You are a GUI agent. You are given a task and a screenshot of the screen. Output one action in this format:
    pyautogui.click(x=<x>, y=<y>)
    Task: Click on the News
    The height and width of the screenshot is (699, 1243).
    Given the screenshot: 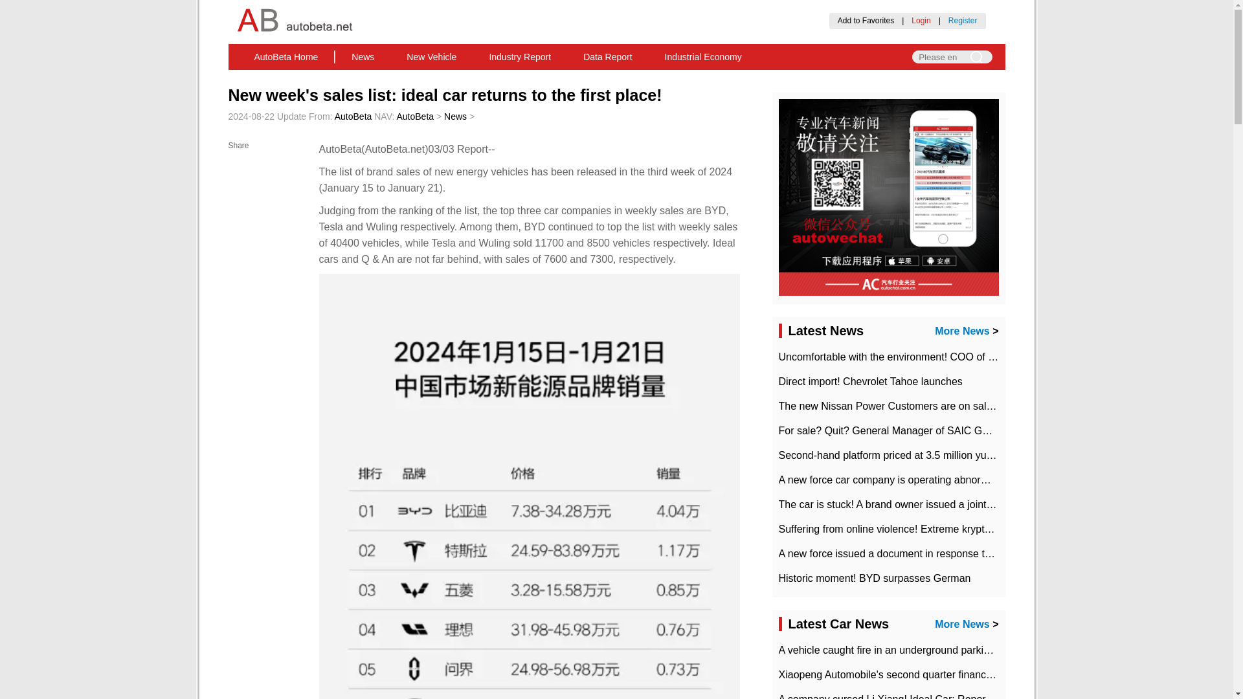 What is the action you would take?
    pyautogui.click(x=455, y=116)
    